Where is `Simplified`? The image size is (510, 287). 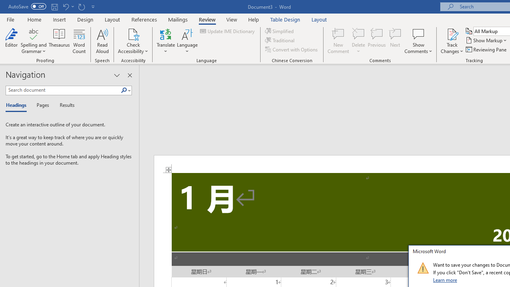
Simplified is located at coordinates (280, 31).